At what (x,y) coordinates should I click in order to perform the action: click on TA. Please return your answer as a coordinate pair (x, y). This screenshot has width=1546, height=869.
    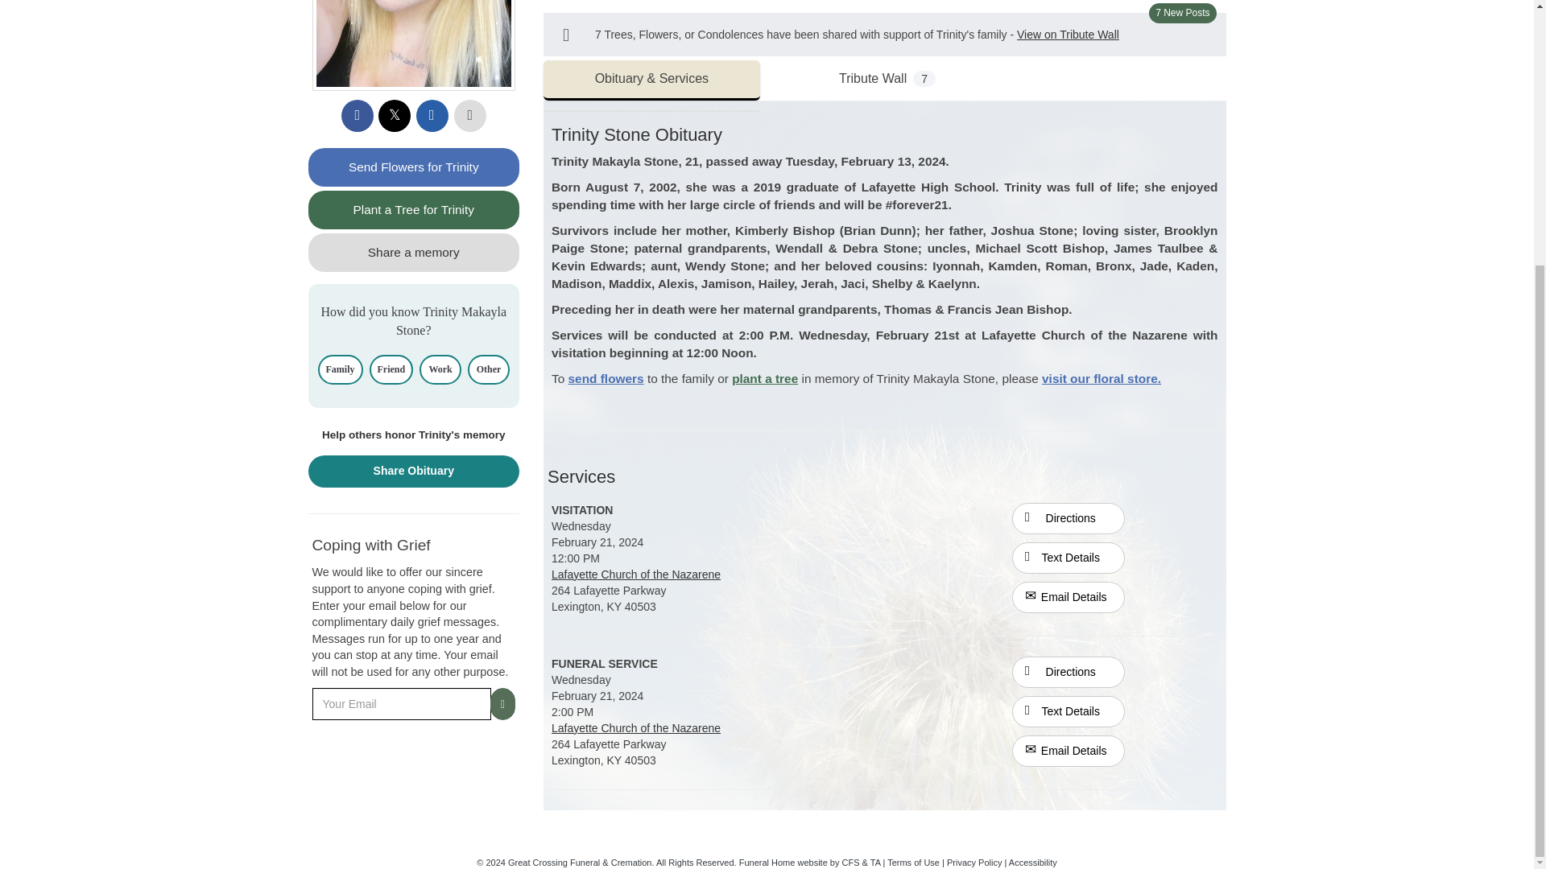
    Looking at the image, I should click on (875, 862).